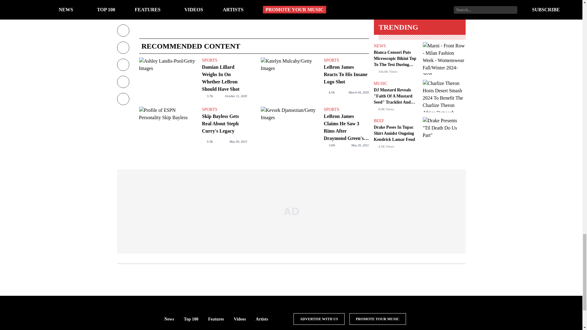 The width and height of the screenshot is (587, 330). Describe the element at coordinates (346, 61) in the screenshot. I see `SPORTS` at that location.